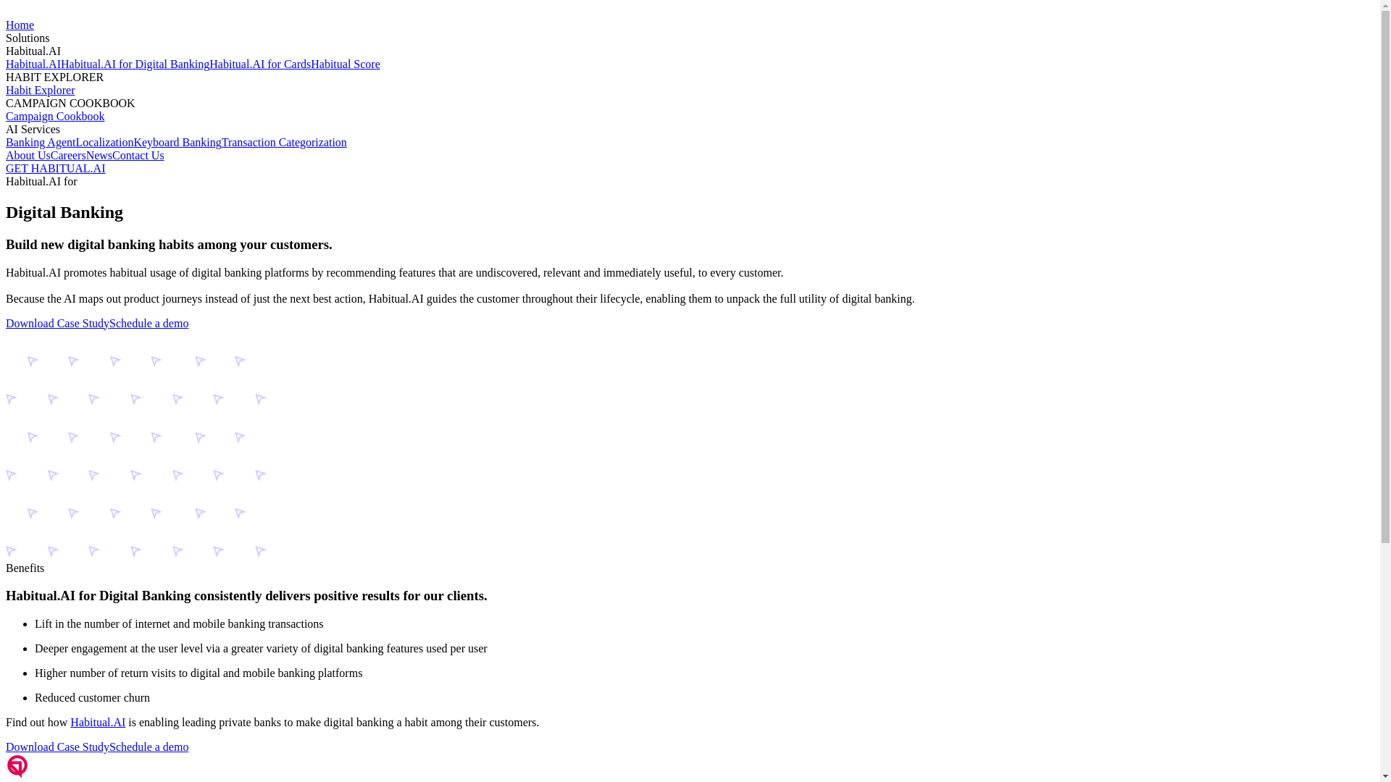  I want to click on Localization, so click(104, 142).